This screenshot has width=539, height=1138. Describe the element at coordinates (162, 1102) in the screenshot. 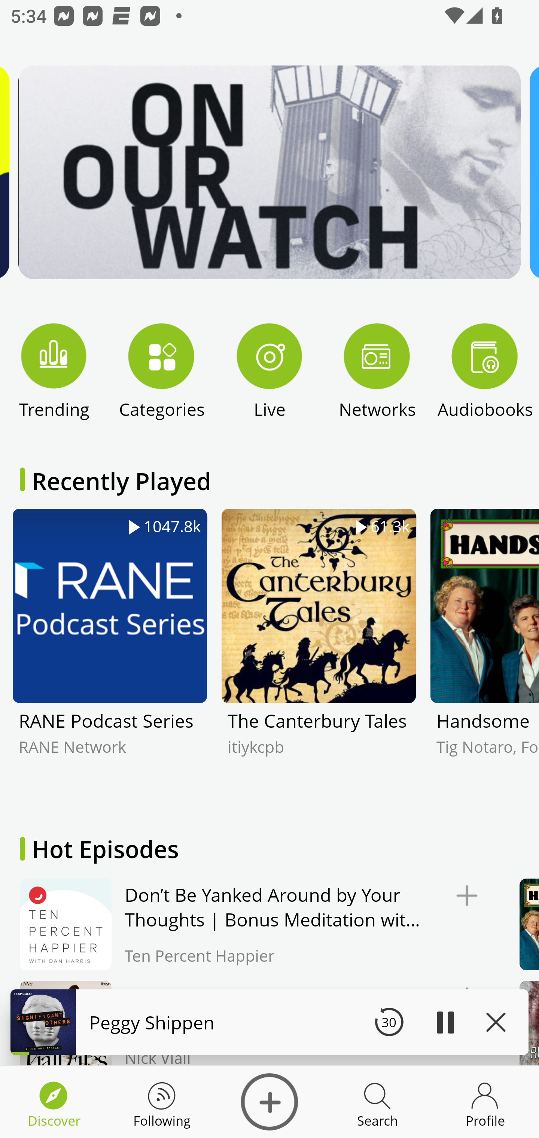

I see `Discover Following` at that location.